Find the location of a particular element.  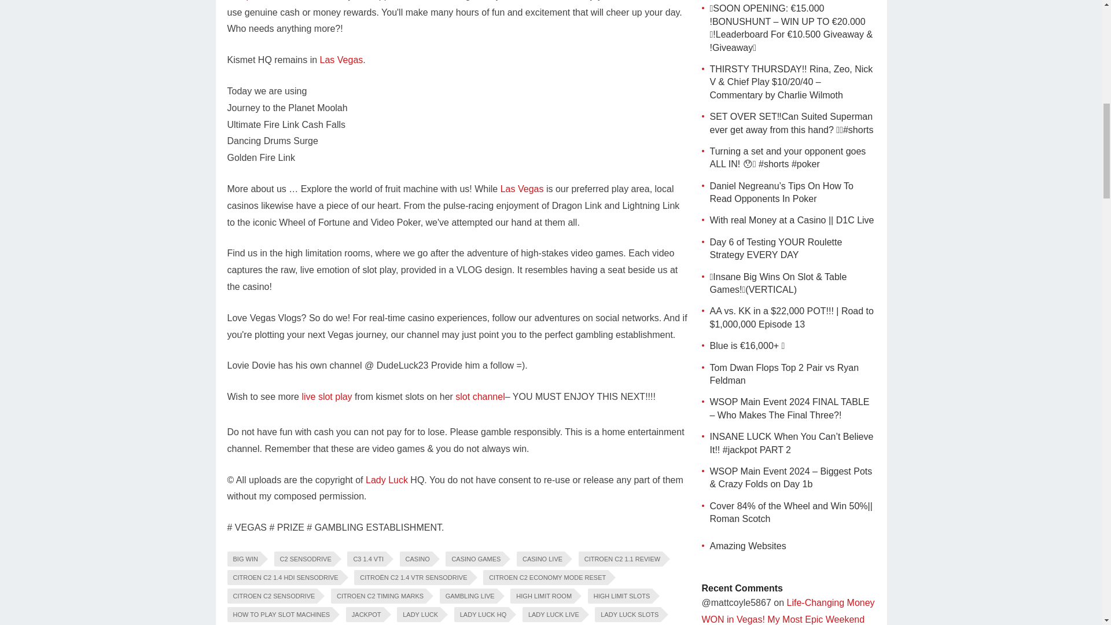

live slot play is located at coordinates (326, 397).